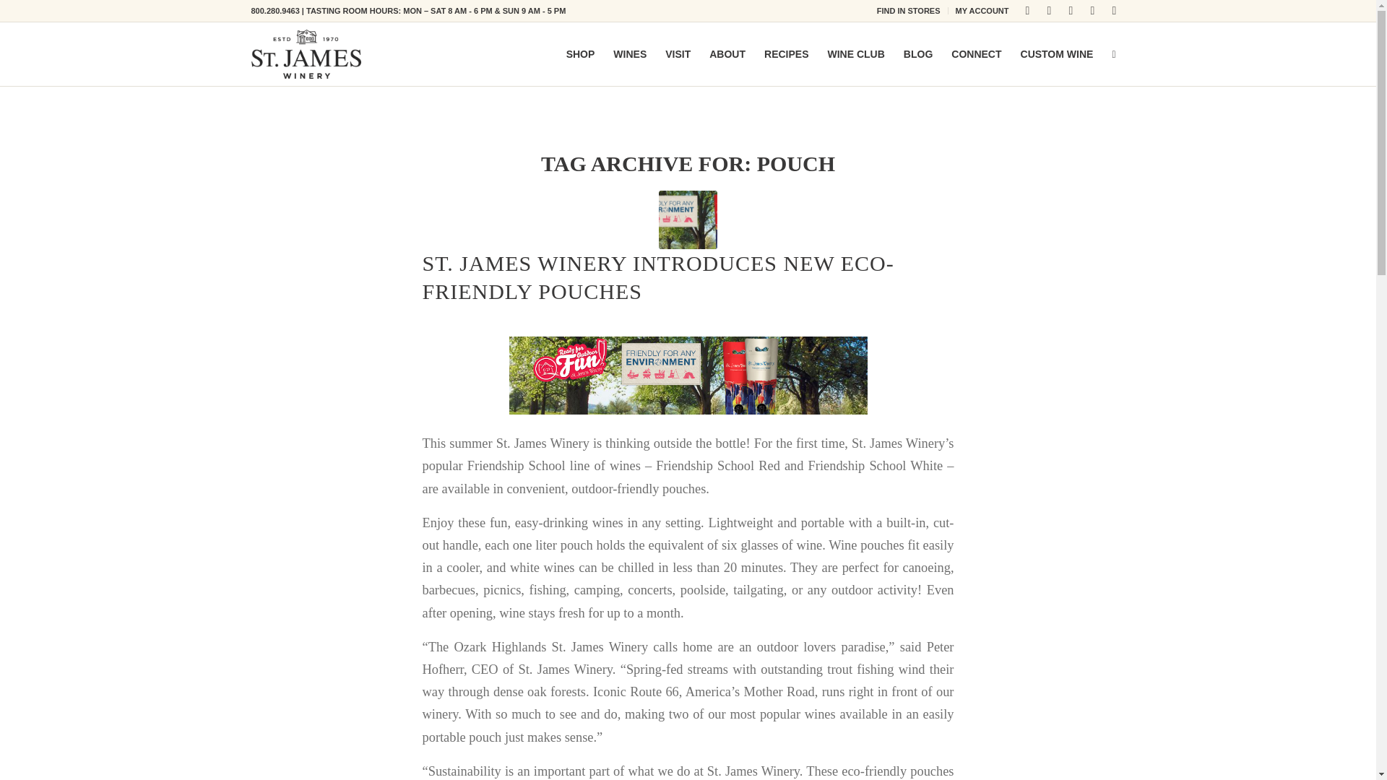  I want to click on Pinterest, so click(1114, 11).